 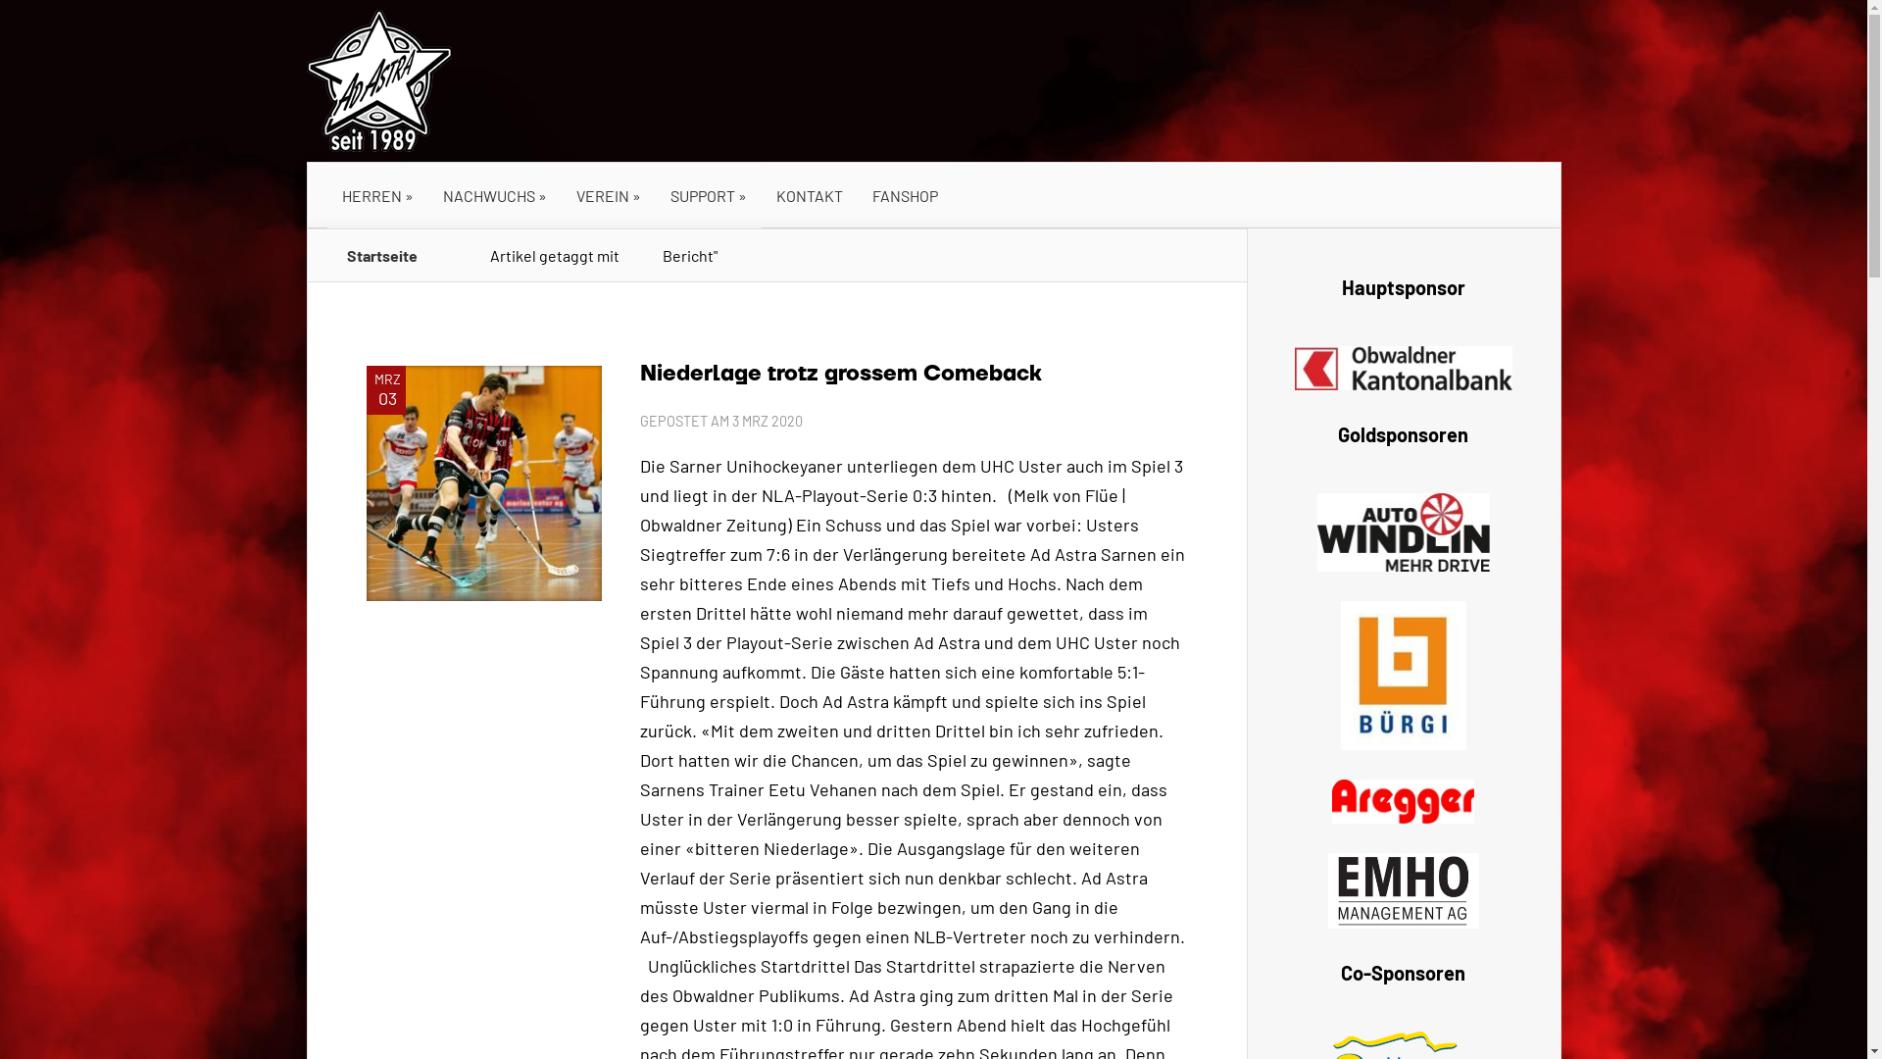 What do you see at coordinates (382, 255) in the screenshot?
I see `Startseite` at bounding box center [382, 255].